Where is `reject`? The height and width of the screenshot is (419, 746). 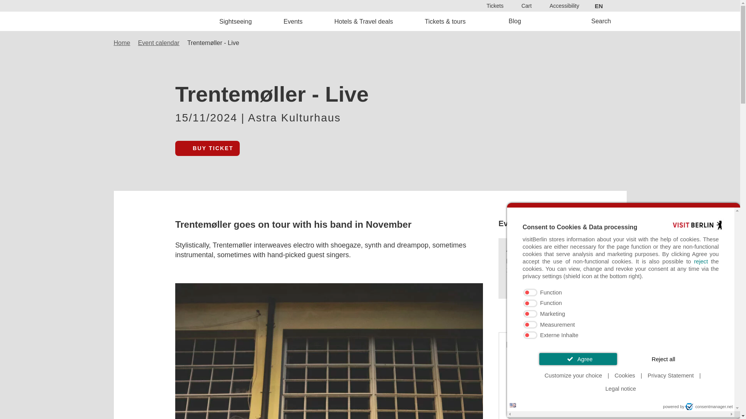 reject is located at coordinates (701, 261).